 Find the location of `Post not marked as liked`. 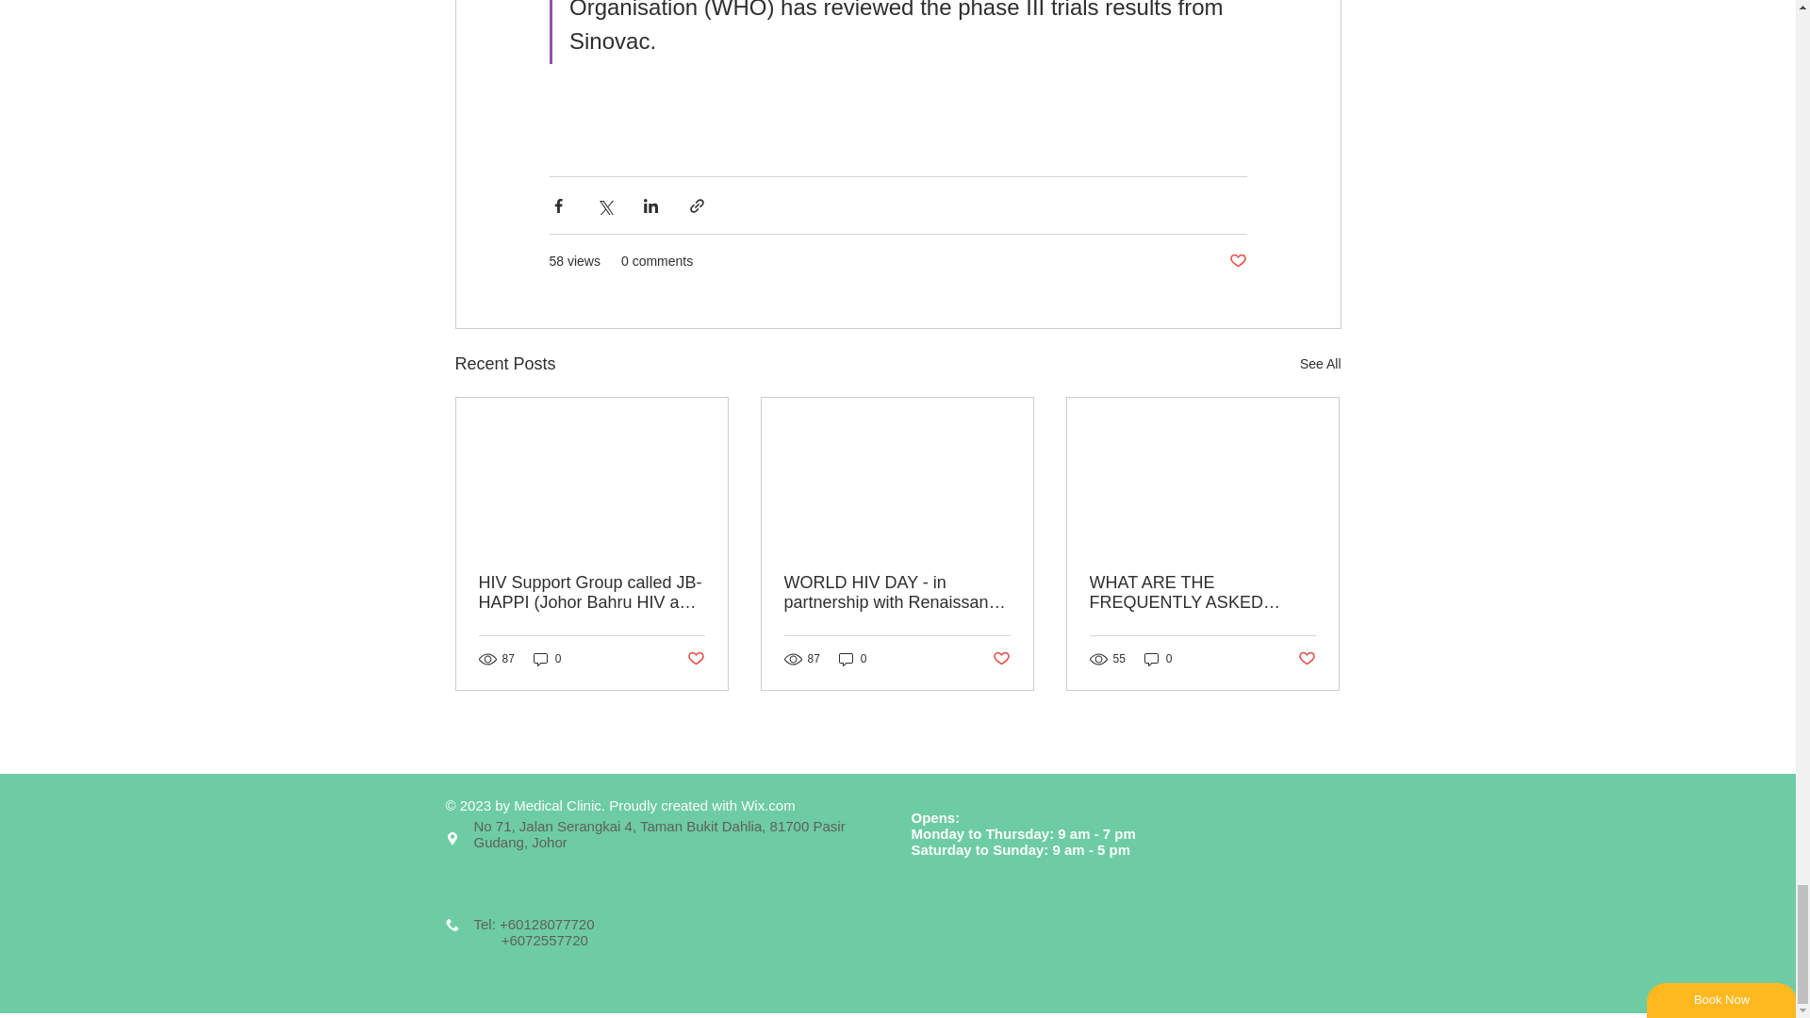

Post not marked as liked is located at coordinates (1237, 261).